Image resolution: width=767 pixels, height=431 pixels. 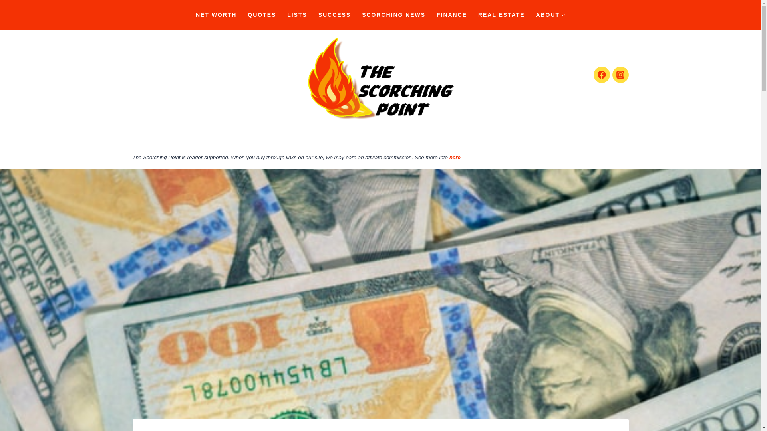 I want to click on ABOUT, so click(x=550, y=15).